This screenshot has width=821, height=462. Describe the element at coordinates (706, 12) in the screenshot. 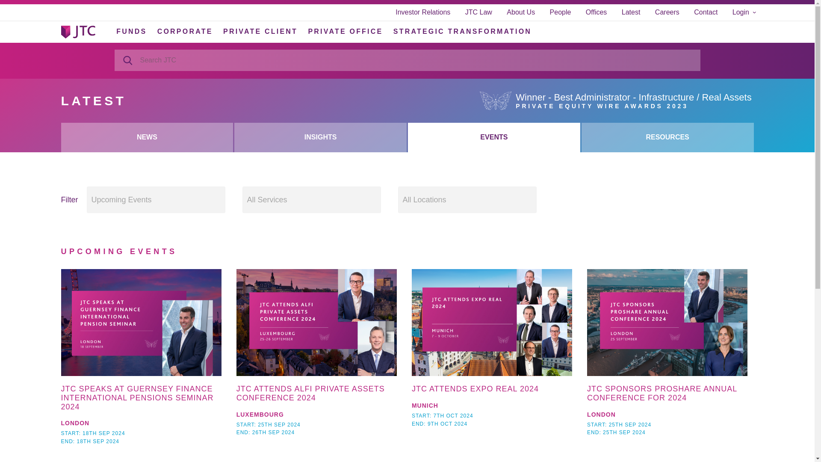

I see `Contact` at that location.